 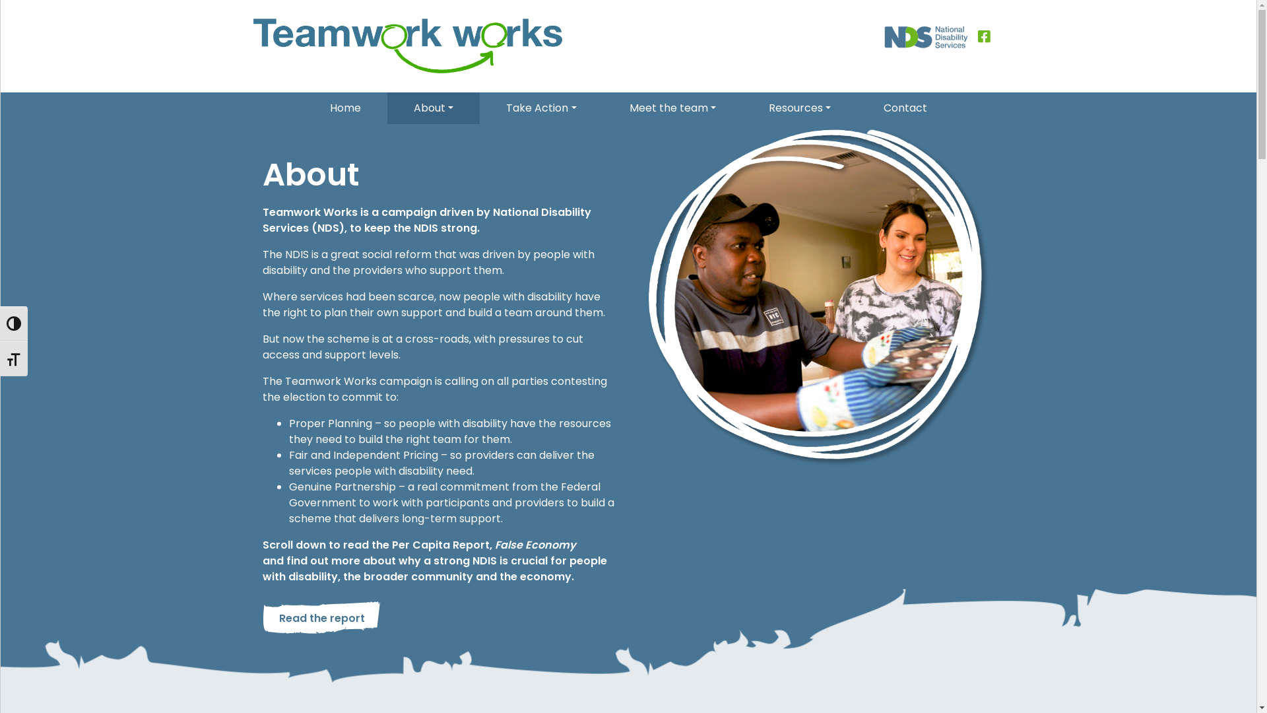 What do you see at coordinates (984, 35) in the screenshot?
I see `Share on facebook` at bounding box center [984, 35].